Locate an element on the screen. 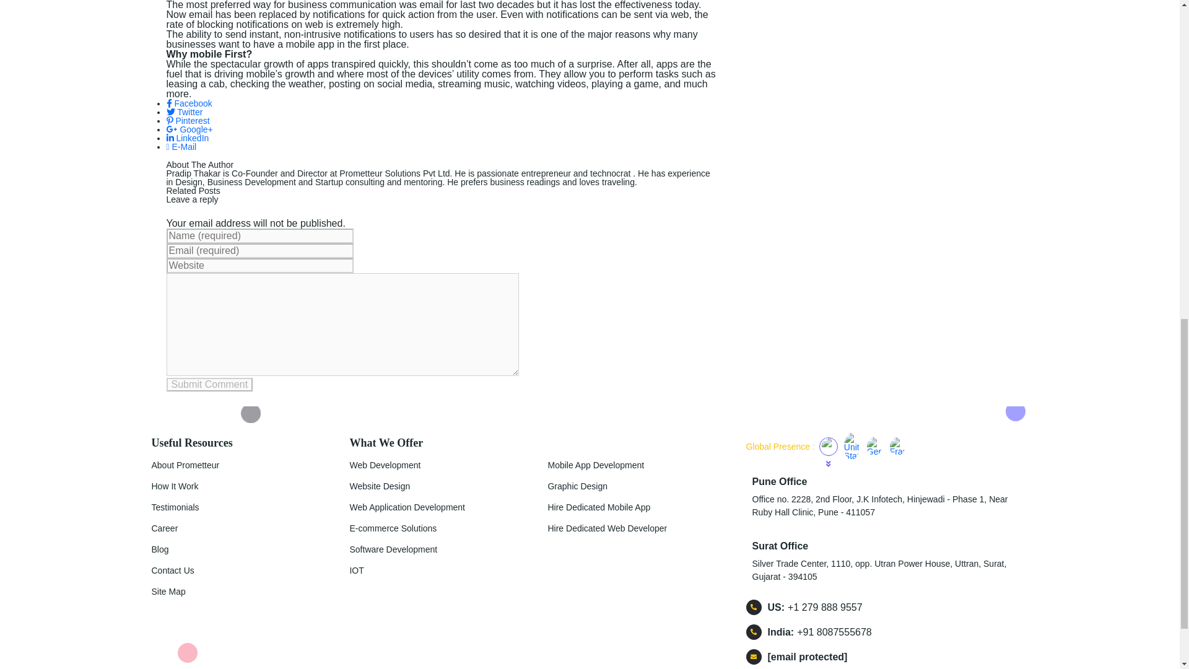 The image size is (1189, 669). Share via LinkedIn is located at coordinates (187, 138).